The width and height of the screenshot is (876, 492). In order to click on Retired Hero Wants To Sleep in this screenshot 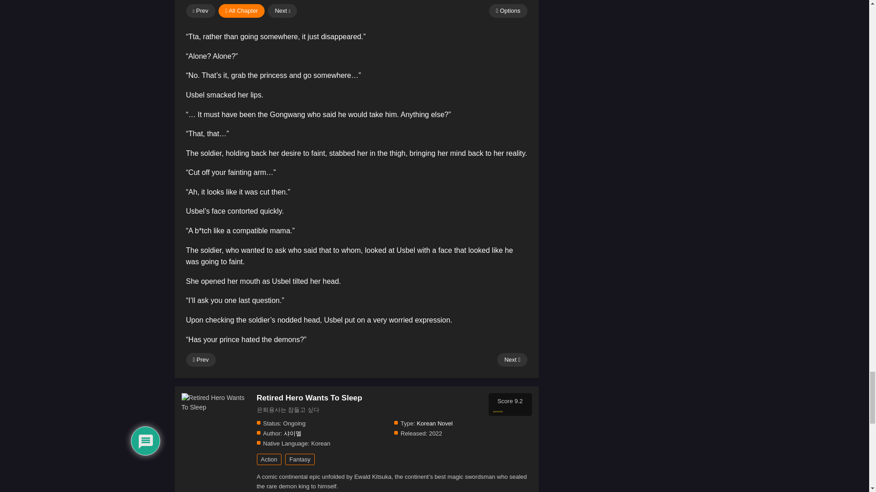, I will do `click(215, 403)`.